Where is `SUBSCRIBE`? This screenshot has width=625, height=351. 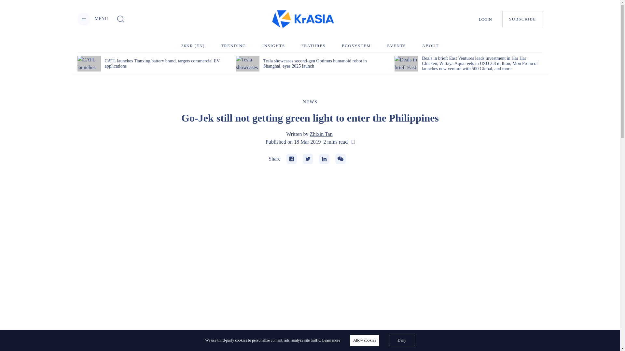 SUBSCRIBE is located at coordinates (523, 19).